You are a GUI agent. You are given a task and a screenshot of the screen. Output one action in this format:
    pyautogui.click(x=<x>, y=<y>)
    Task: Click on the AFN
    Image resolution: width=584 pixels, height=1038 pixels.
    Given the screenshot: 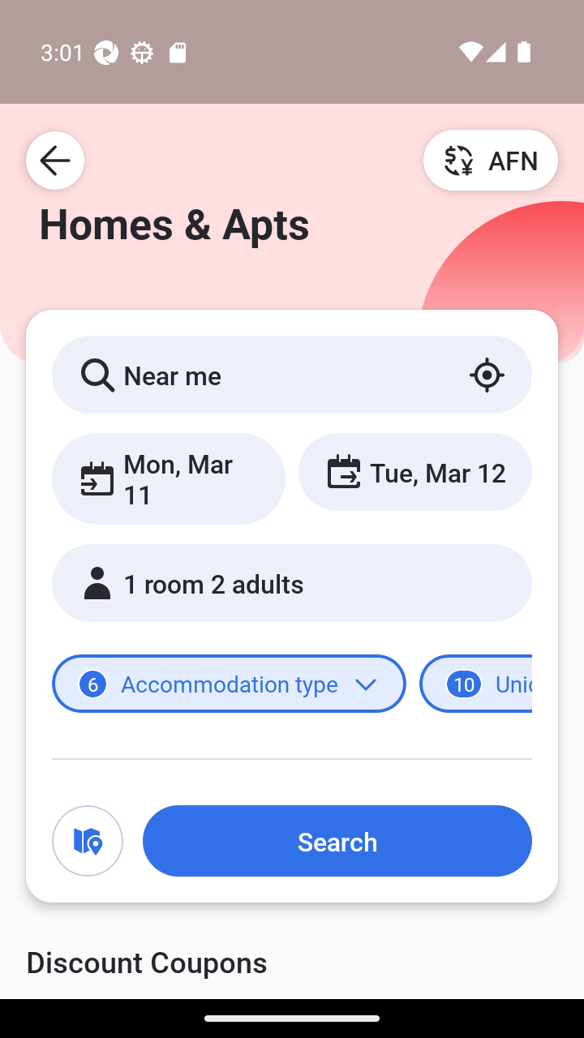 What is the action you would take?
    pyautogui.click(x=491, y=160)
    